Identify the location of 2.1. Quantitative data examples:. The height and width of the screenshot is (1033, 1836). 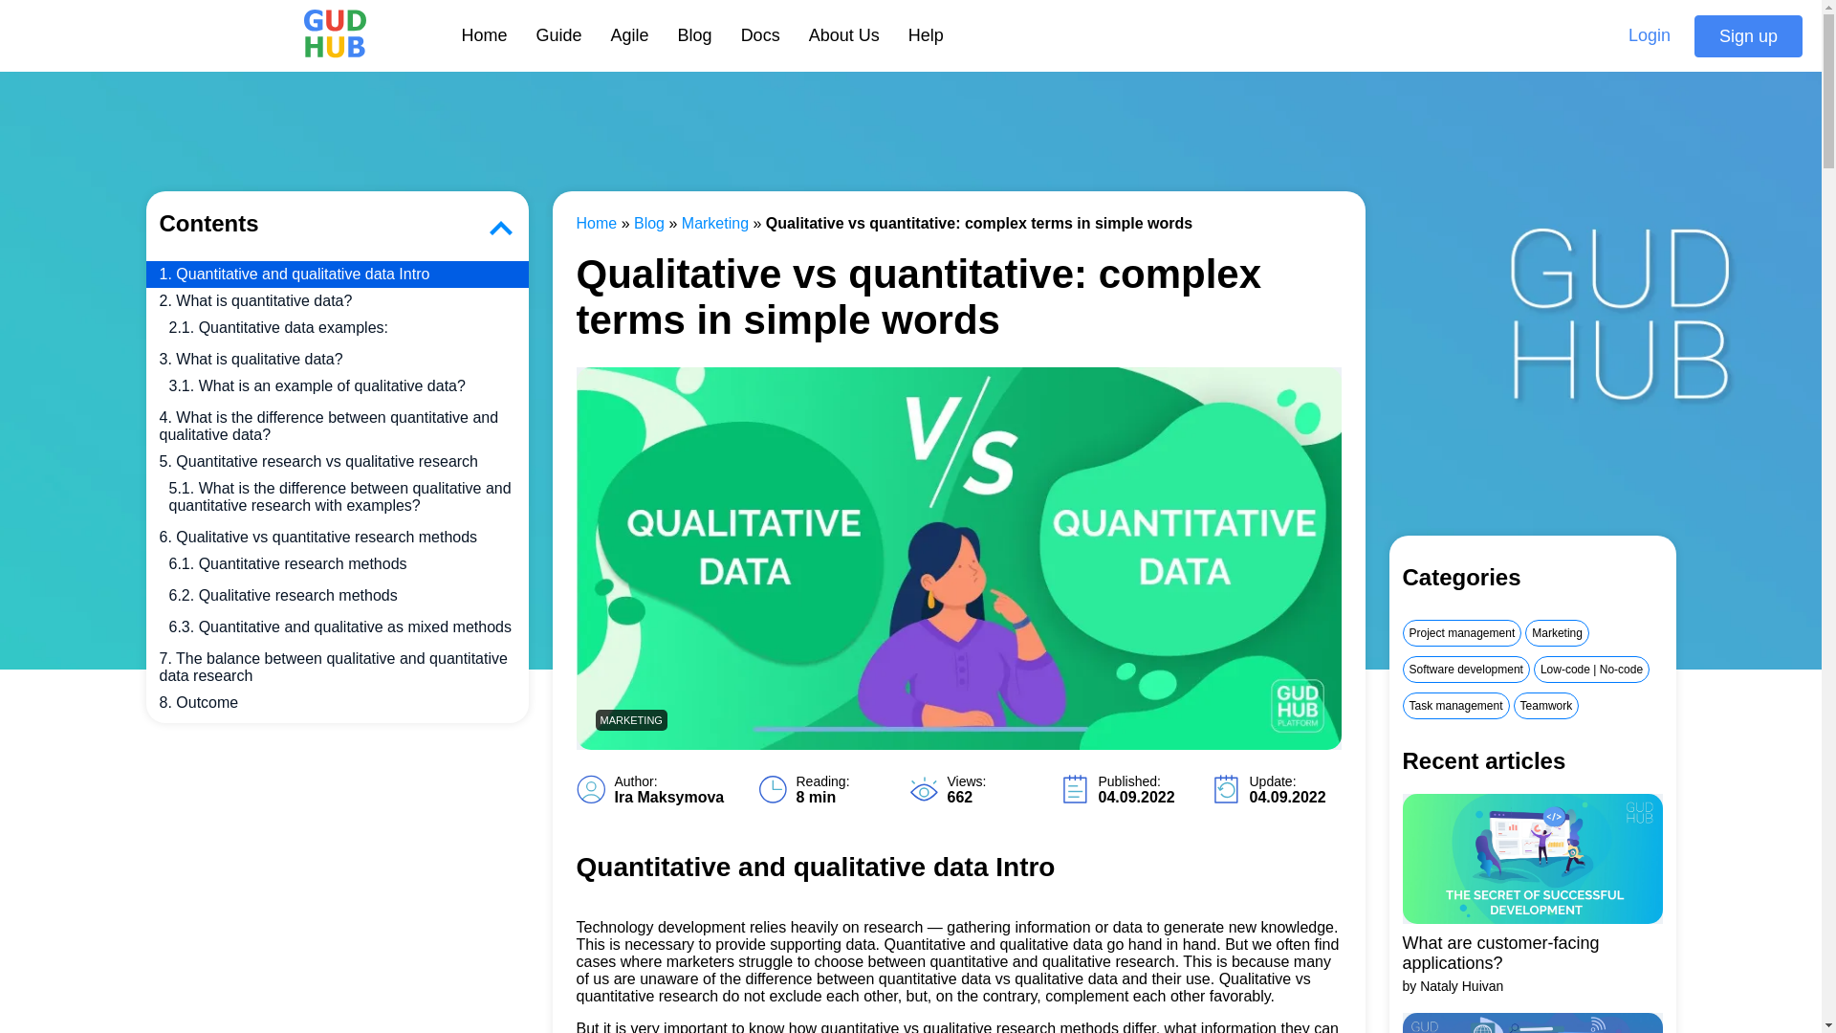
(337, 328).